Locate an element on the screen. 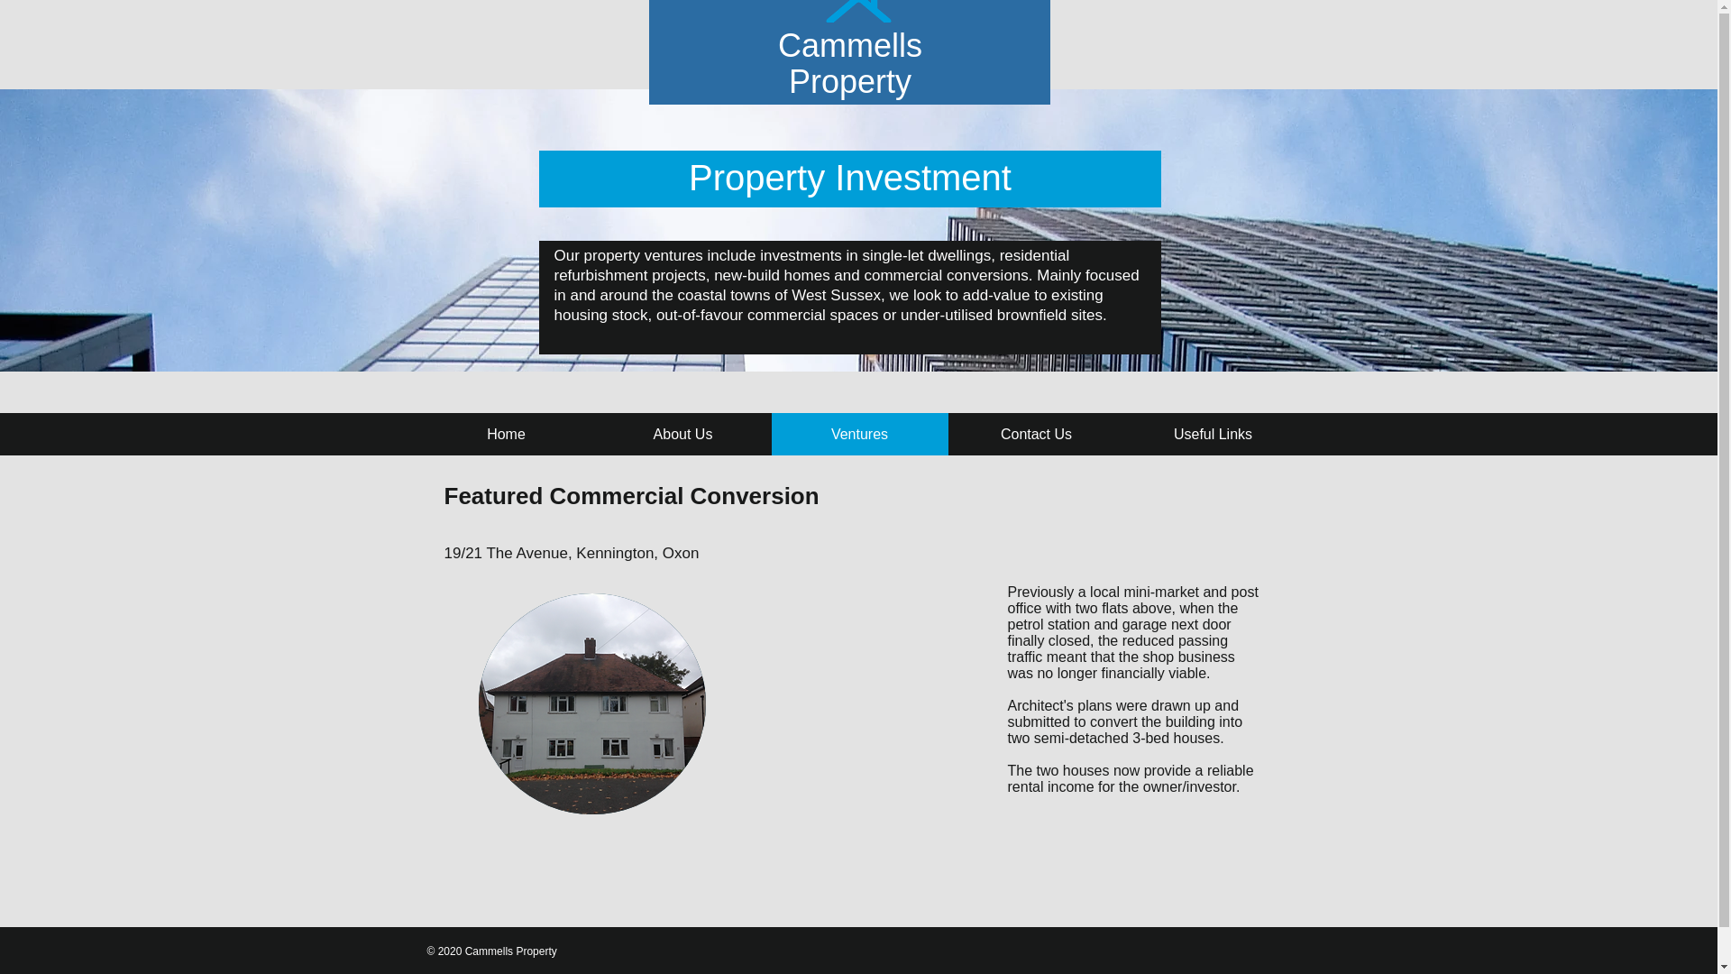 The width and height of the screenshot is (1731, 974). Home is located at coordinates (507, 434).